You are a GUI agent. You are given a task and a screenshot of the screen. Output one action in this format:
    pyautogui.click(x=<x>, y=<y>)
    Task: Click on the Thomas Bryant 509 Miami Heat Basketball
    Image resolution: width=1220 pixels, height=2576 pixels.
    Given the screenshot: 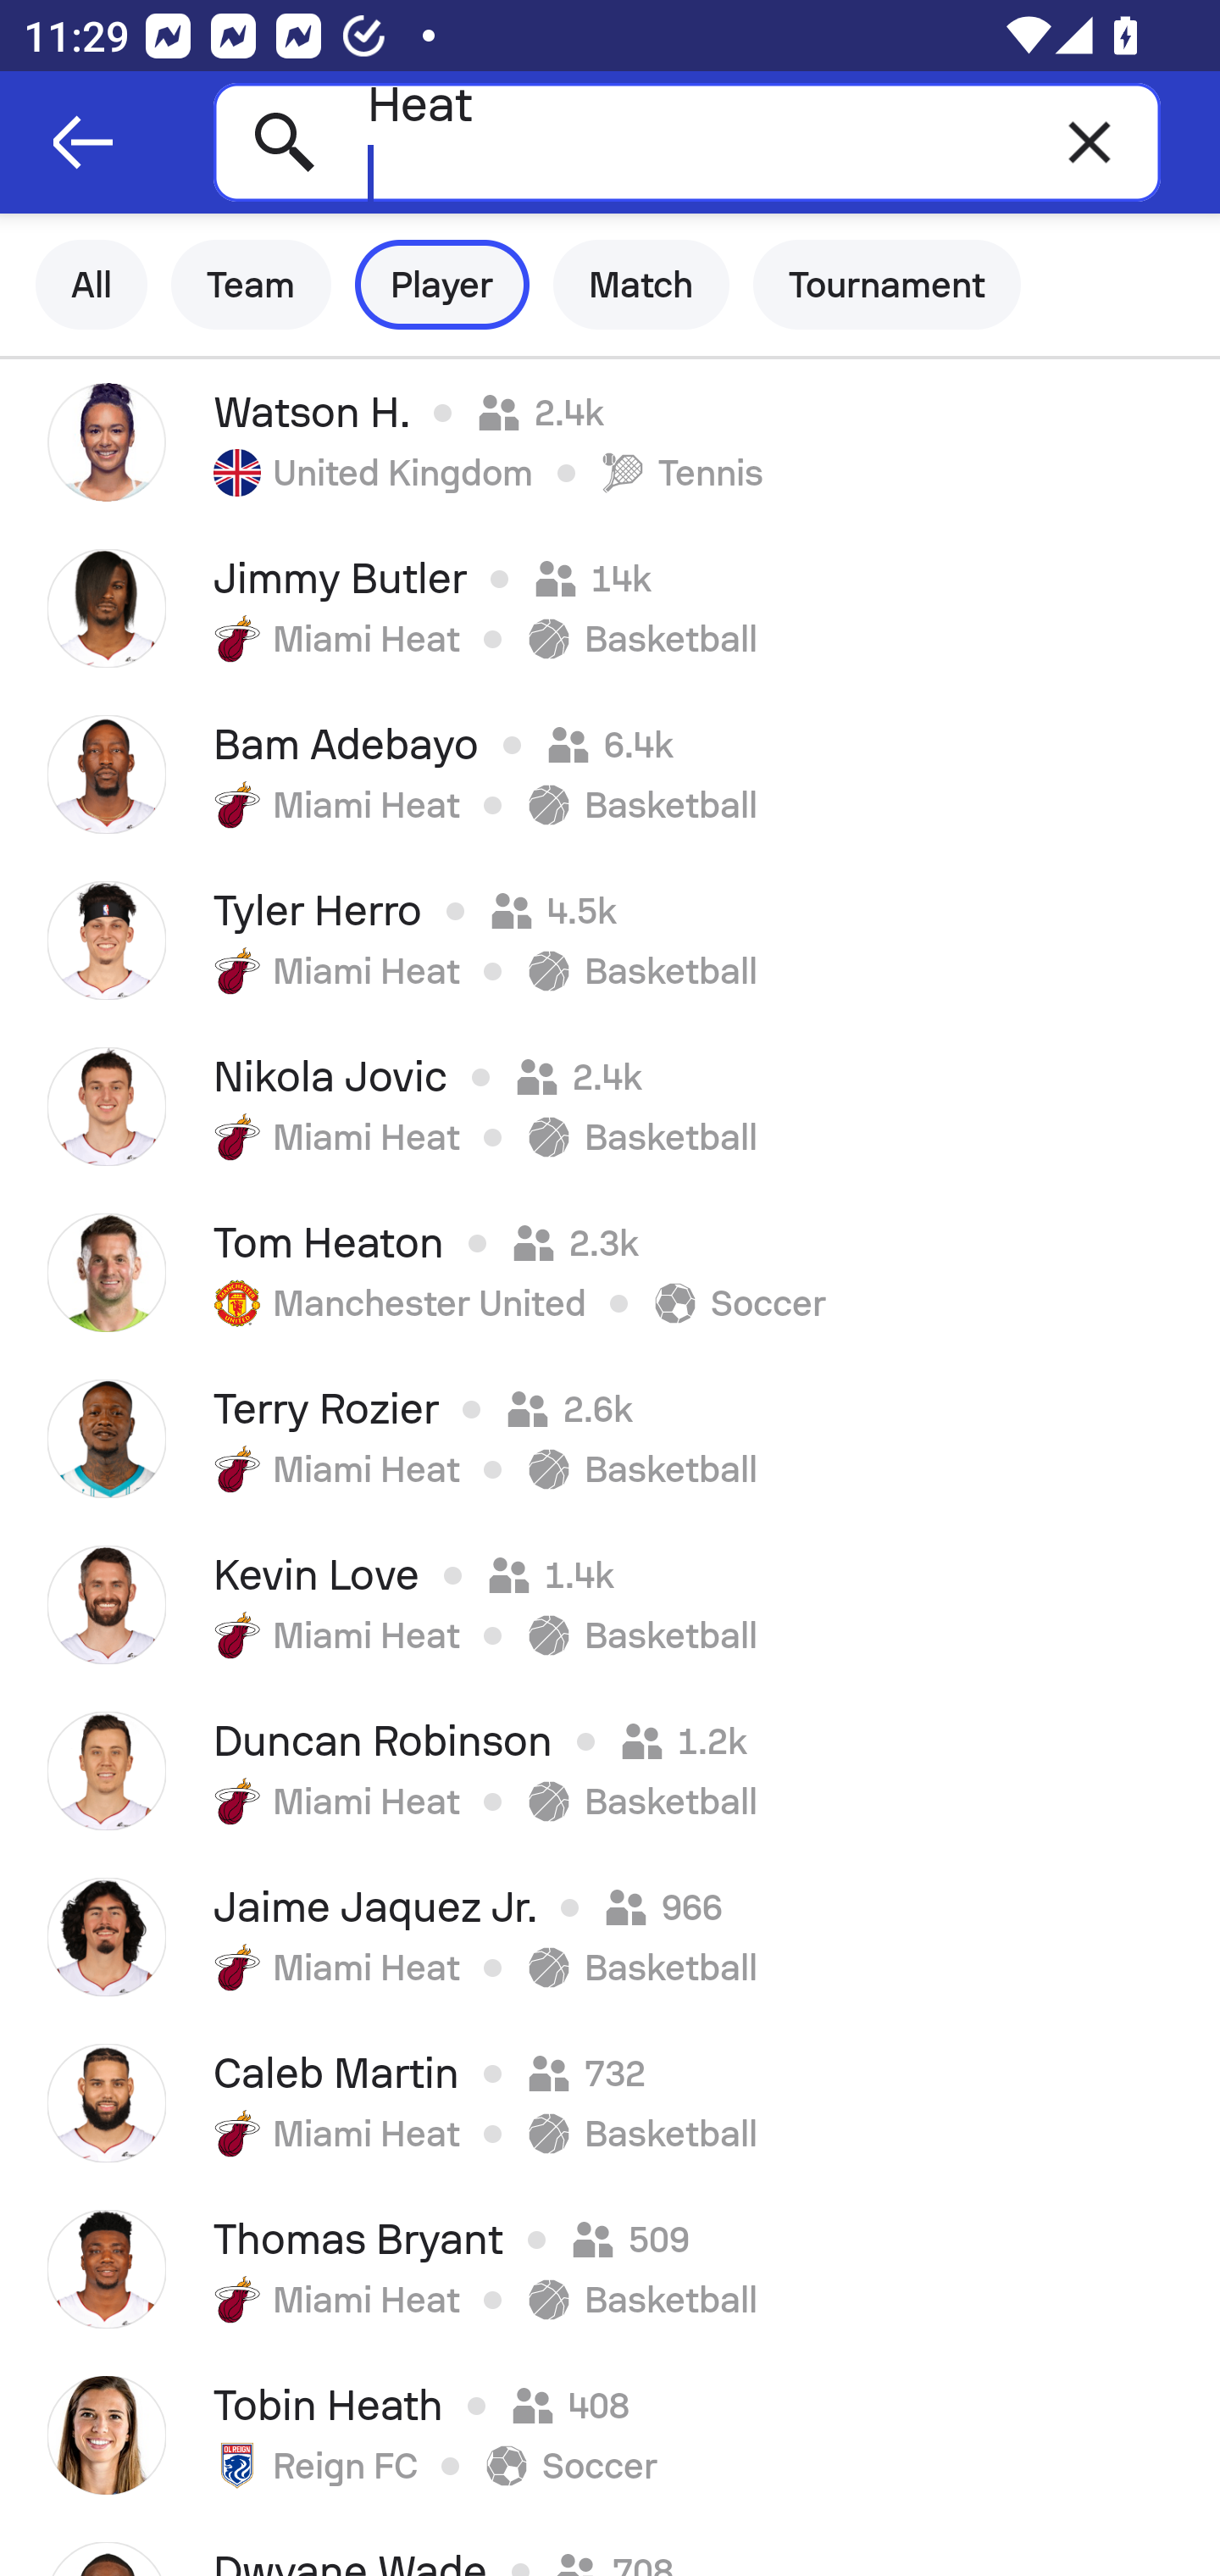 What is the action you would take?
    pyautogui.click(x=610, y=2269)
    